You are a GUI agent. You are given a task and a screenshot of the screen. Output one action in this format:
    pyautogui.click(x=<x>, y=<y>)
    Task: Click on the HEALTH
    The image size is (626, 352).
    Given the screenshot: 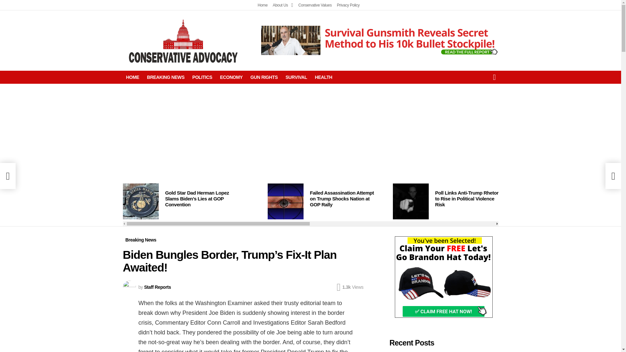 What is the action you would take?
    pyautogui.click(x=323, y=77)
    